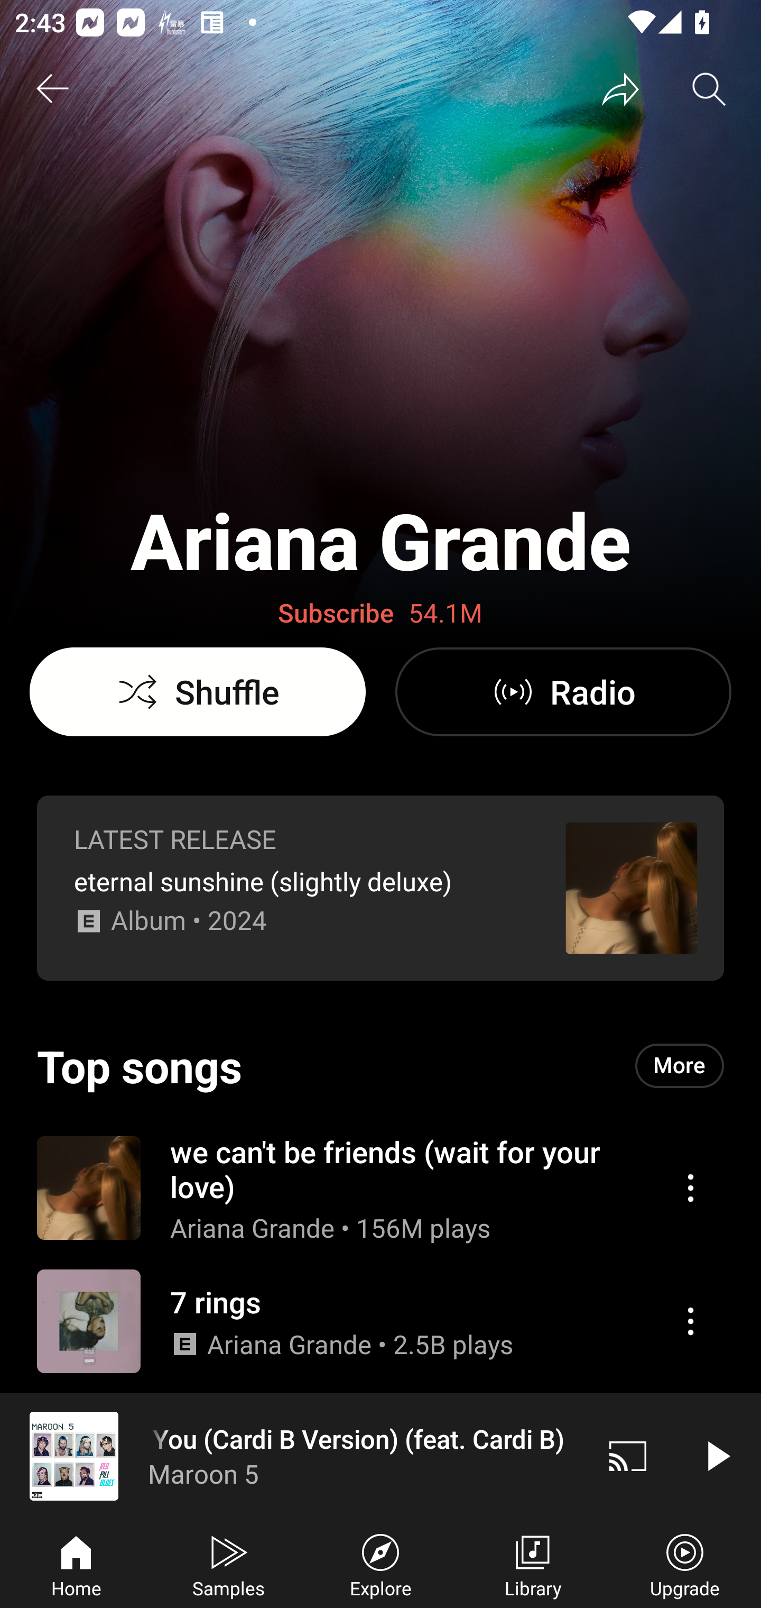 This screenshot has height=1608, width=761. I want to click on Subscribe 54.1M, so click(380, 614).